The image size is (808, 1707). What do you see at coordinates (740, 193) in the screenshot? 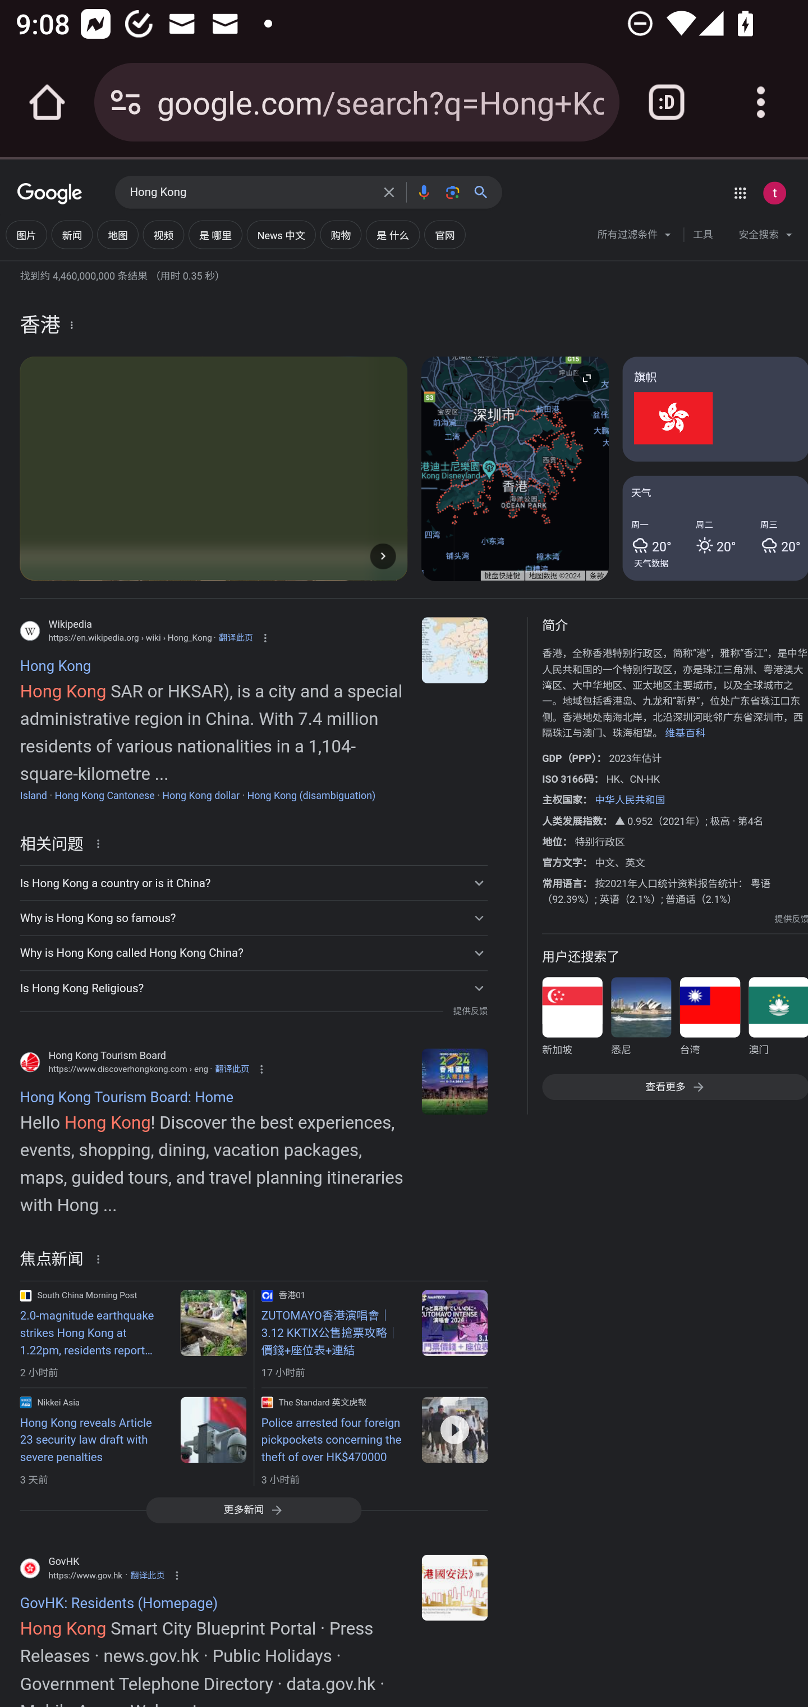
I see `Google 应用` at bounding box center [740, 193].